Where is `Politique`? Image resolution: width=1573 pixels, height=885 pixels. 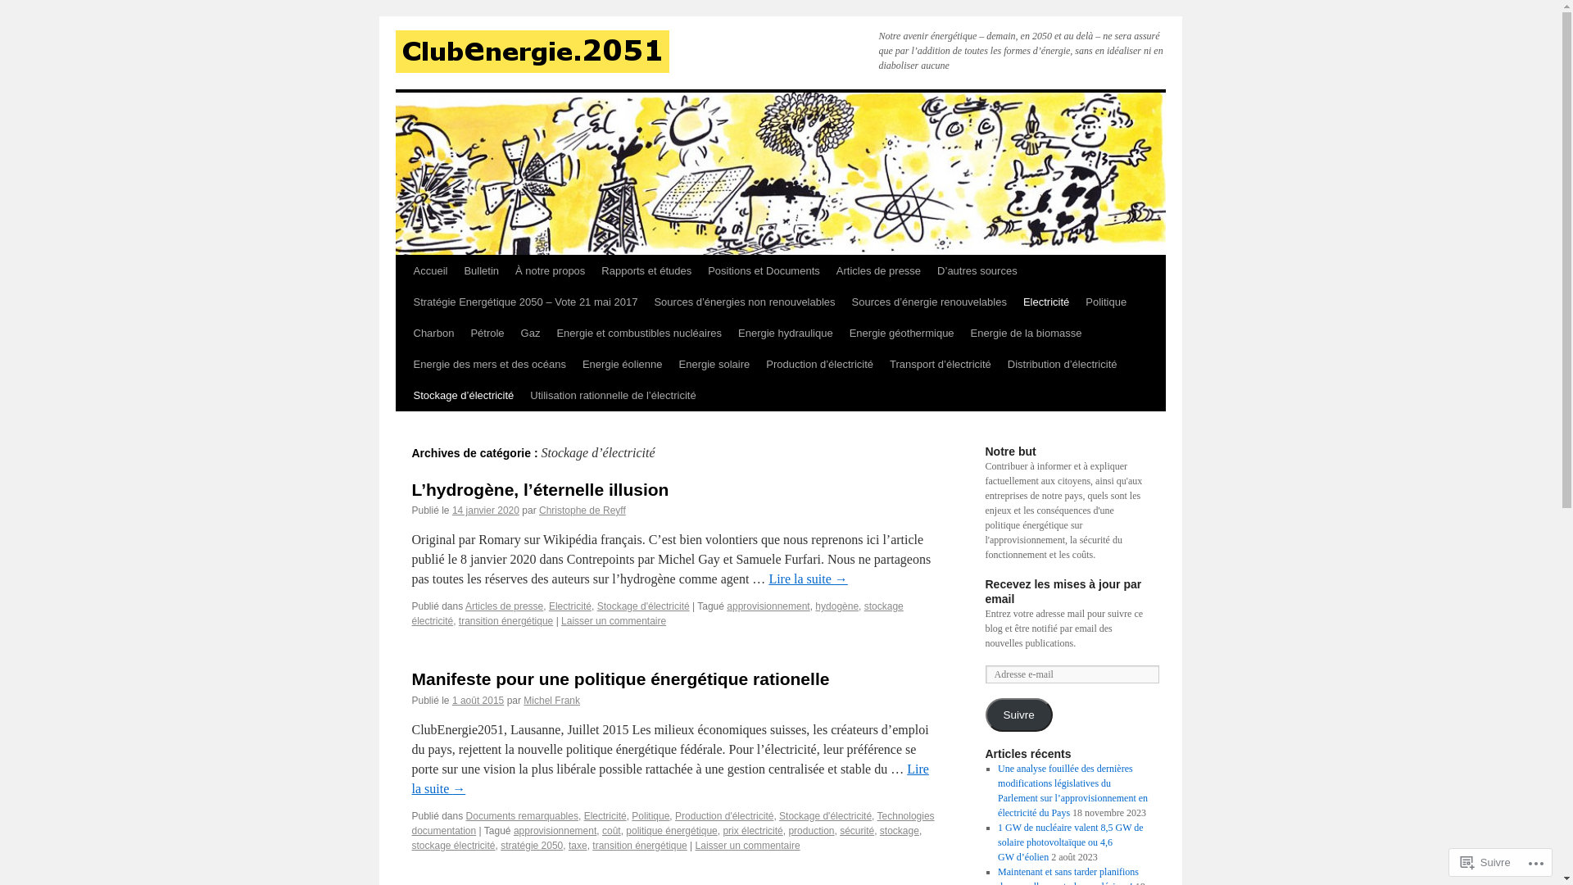
Politique is located at coordinates (651, 816).